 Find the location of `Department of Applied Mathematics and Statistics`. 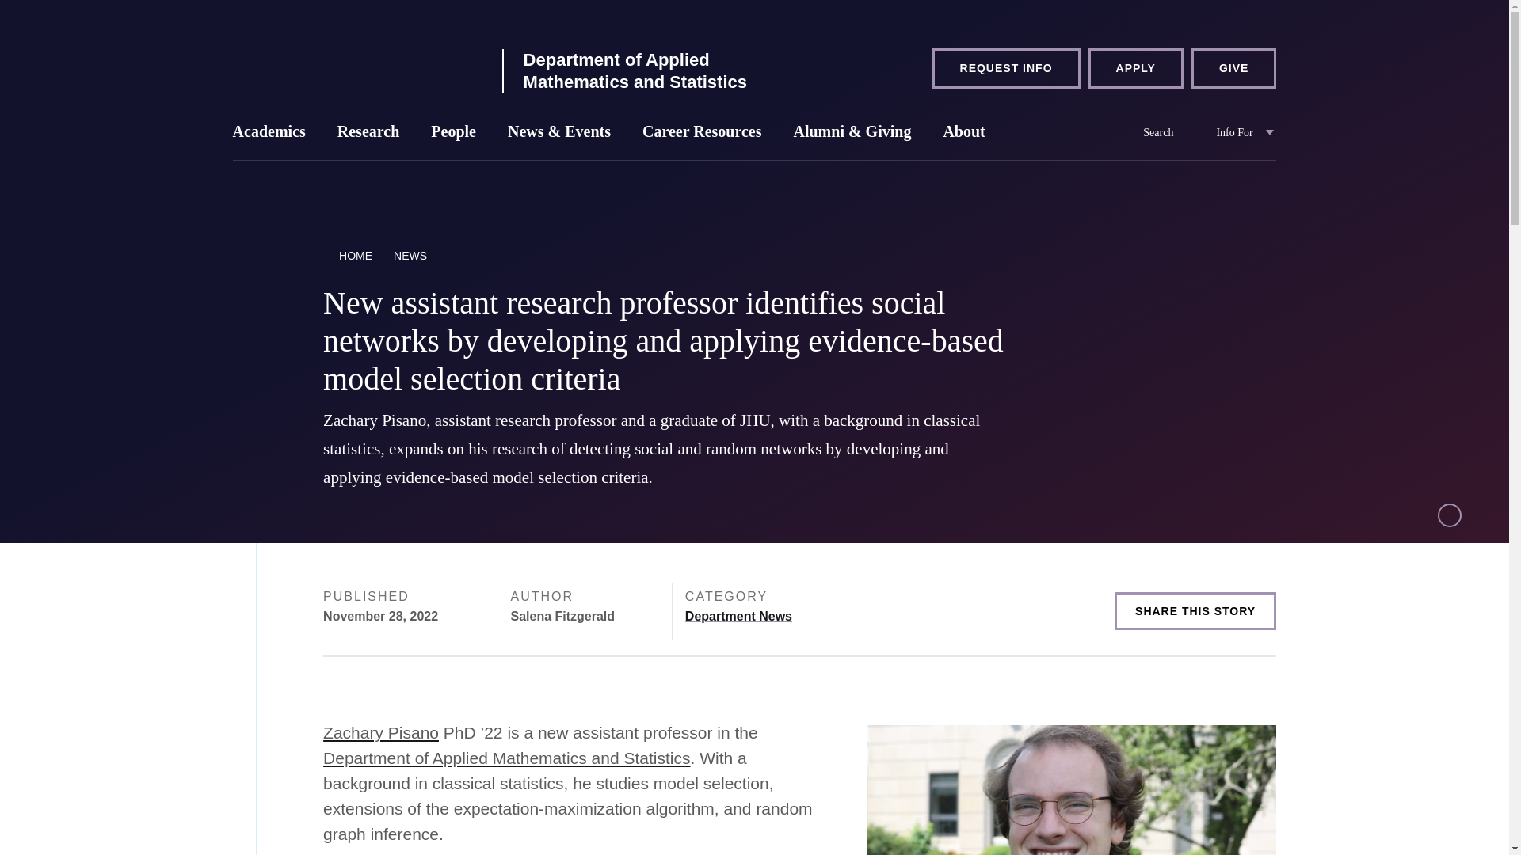

Department of Applied Mathematics and Statistics is located at coordinates (356, 66).